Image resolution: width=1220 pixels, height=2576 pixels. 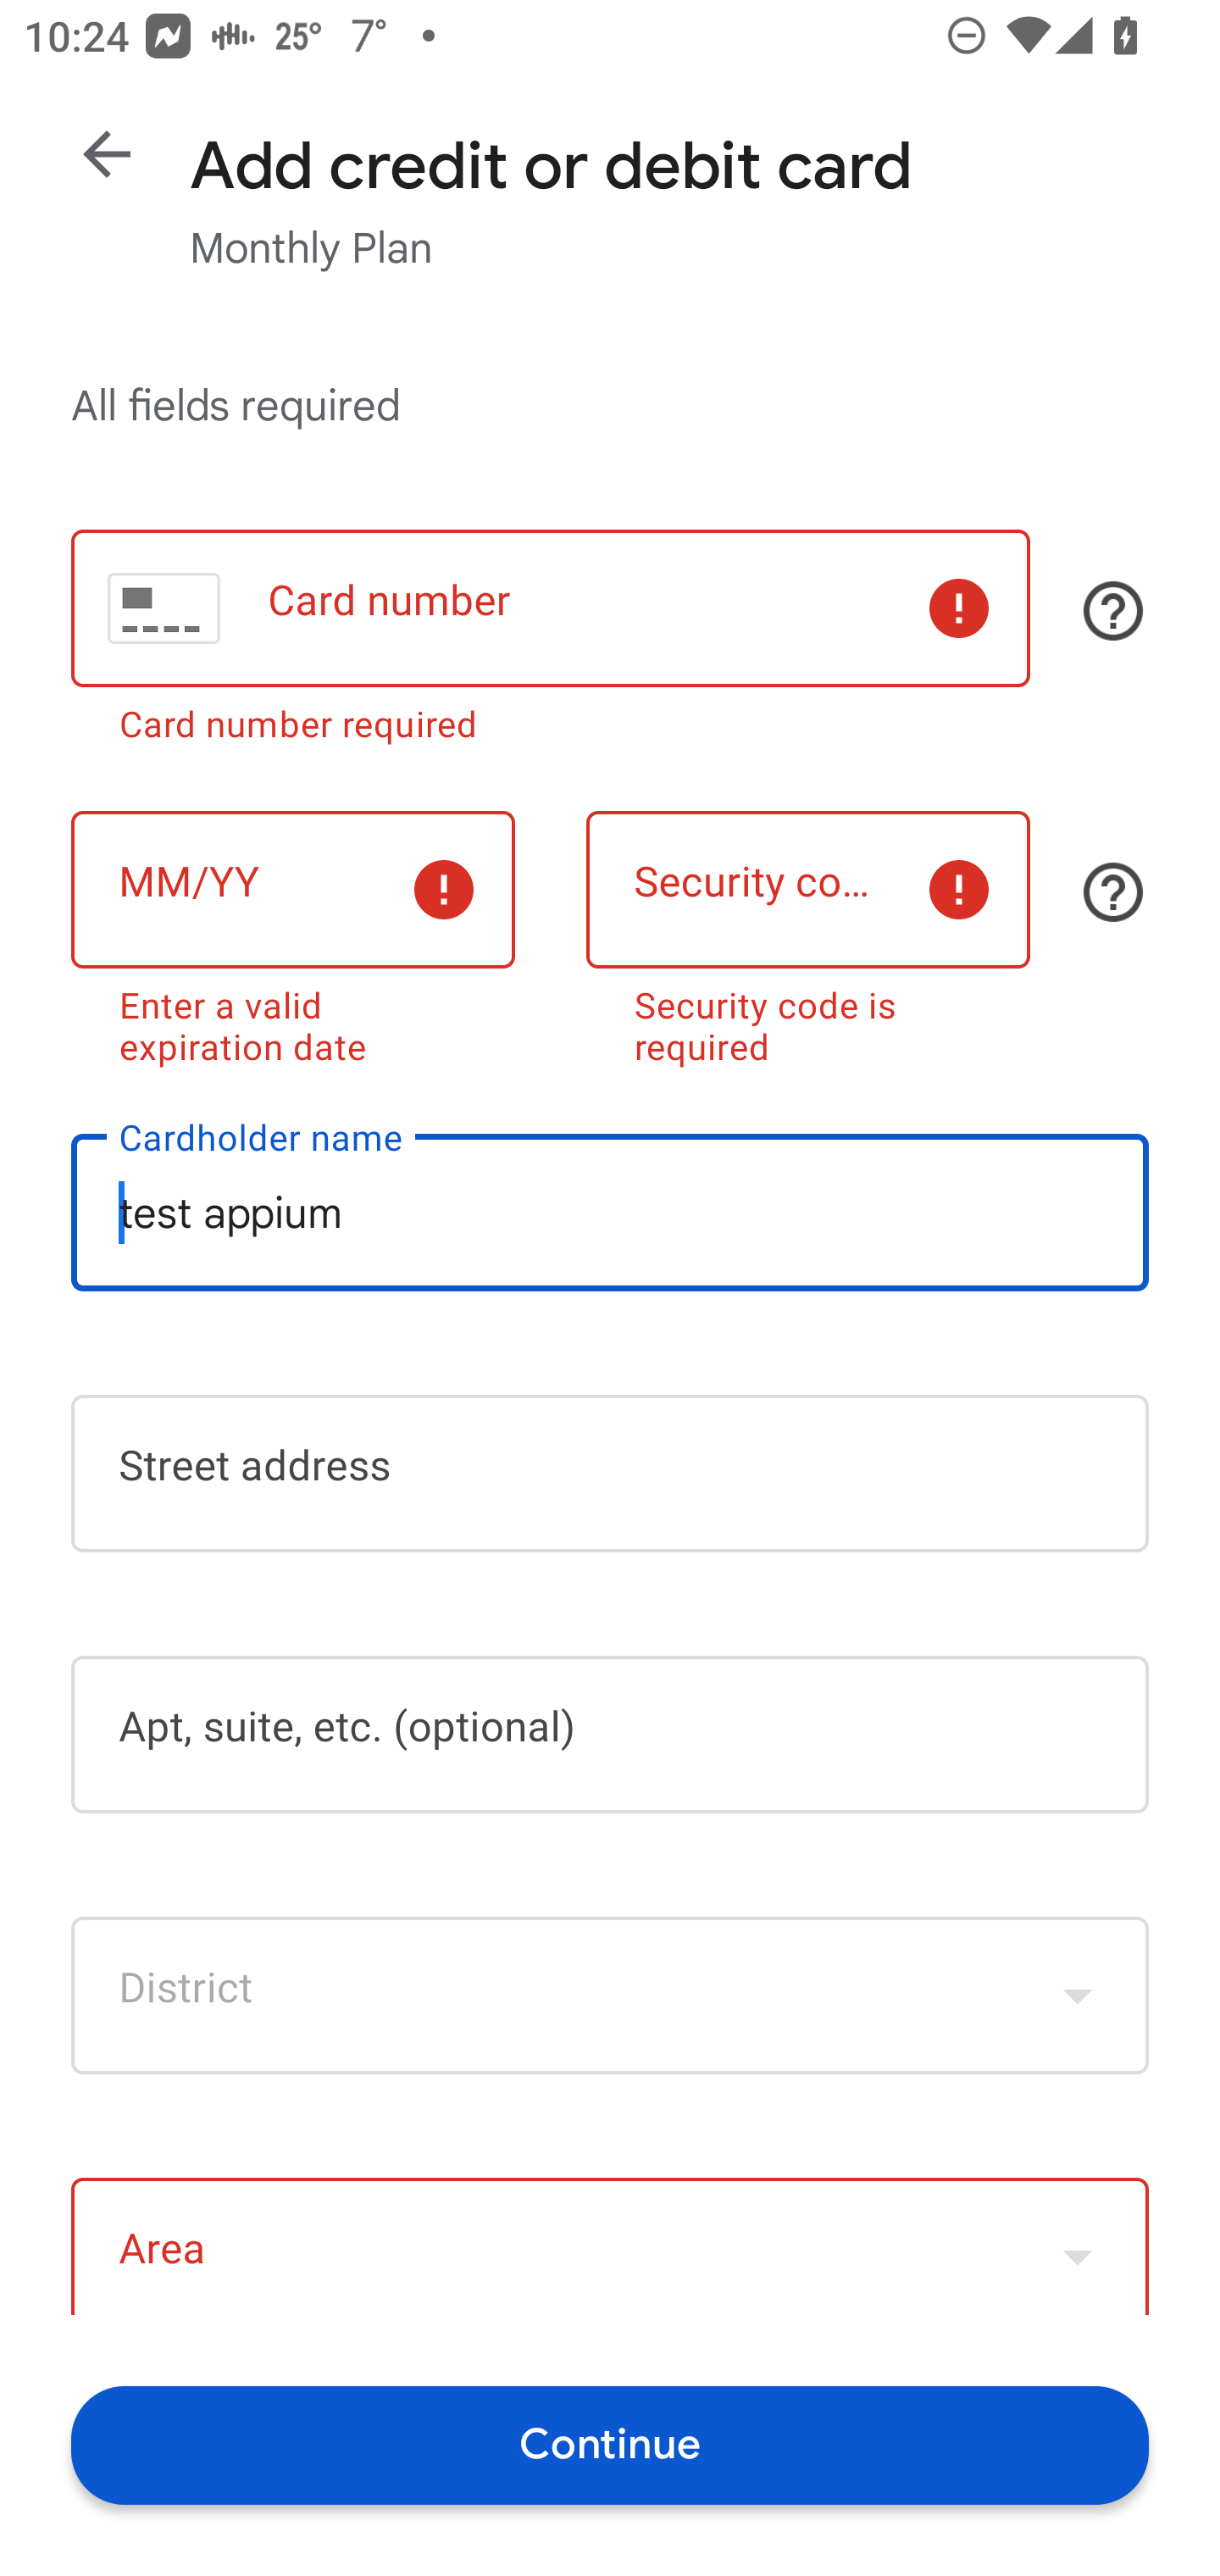 What do you see at coordinates (107, 154) in the screenshot?
I see `Back` at bounding box center [107, 154].